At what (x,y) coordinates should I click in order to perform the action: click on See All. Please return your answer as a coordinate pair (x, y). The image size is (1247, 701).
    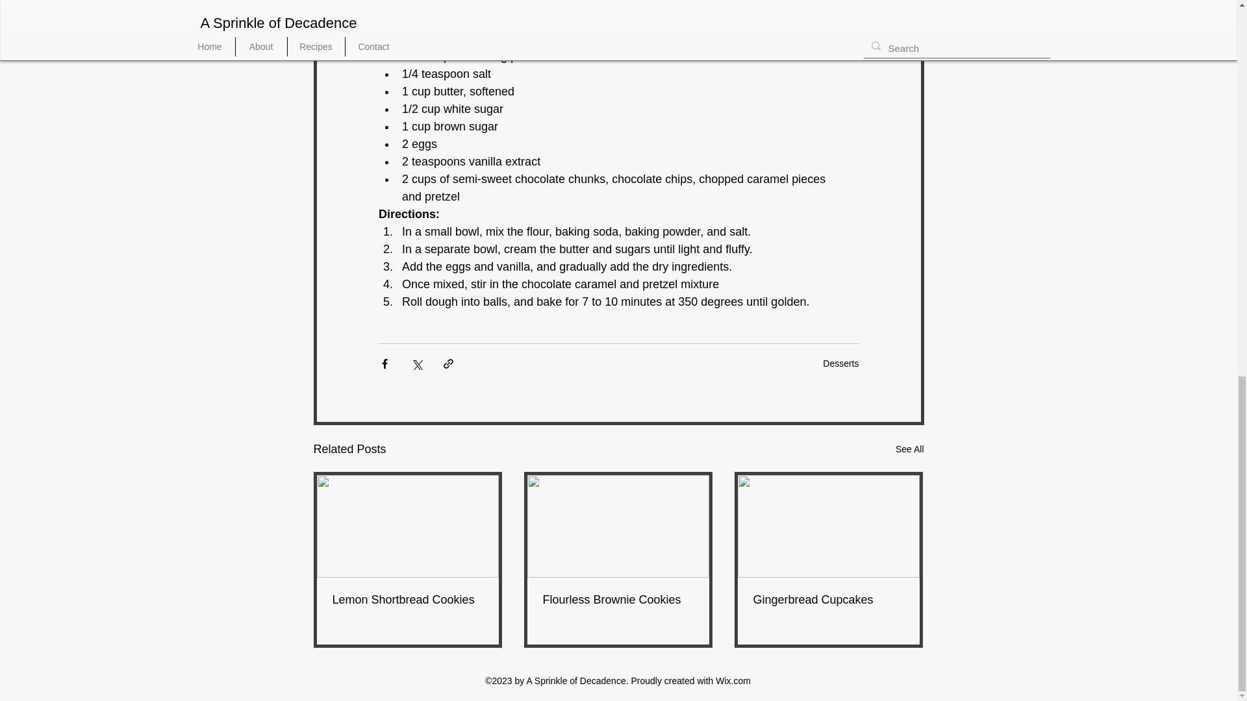
    Looking at the image, I should click on (909, 449).